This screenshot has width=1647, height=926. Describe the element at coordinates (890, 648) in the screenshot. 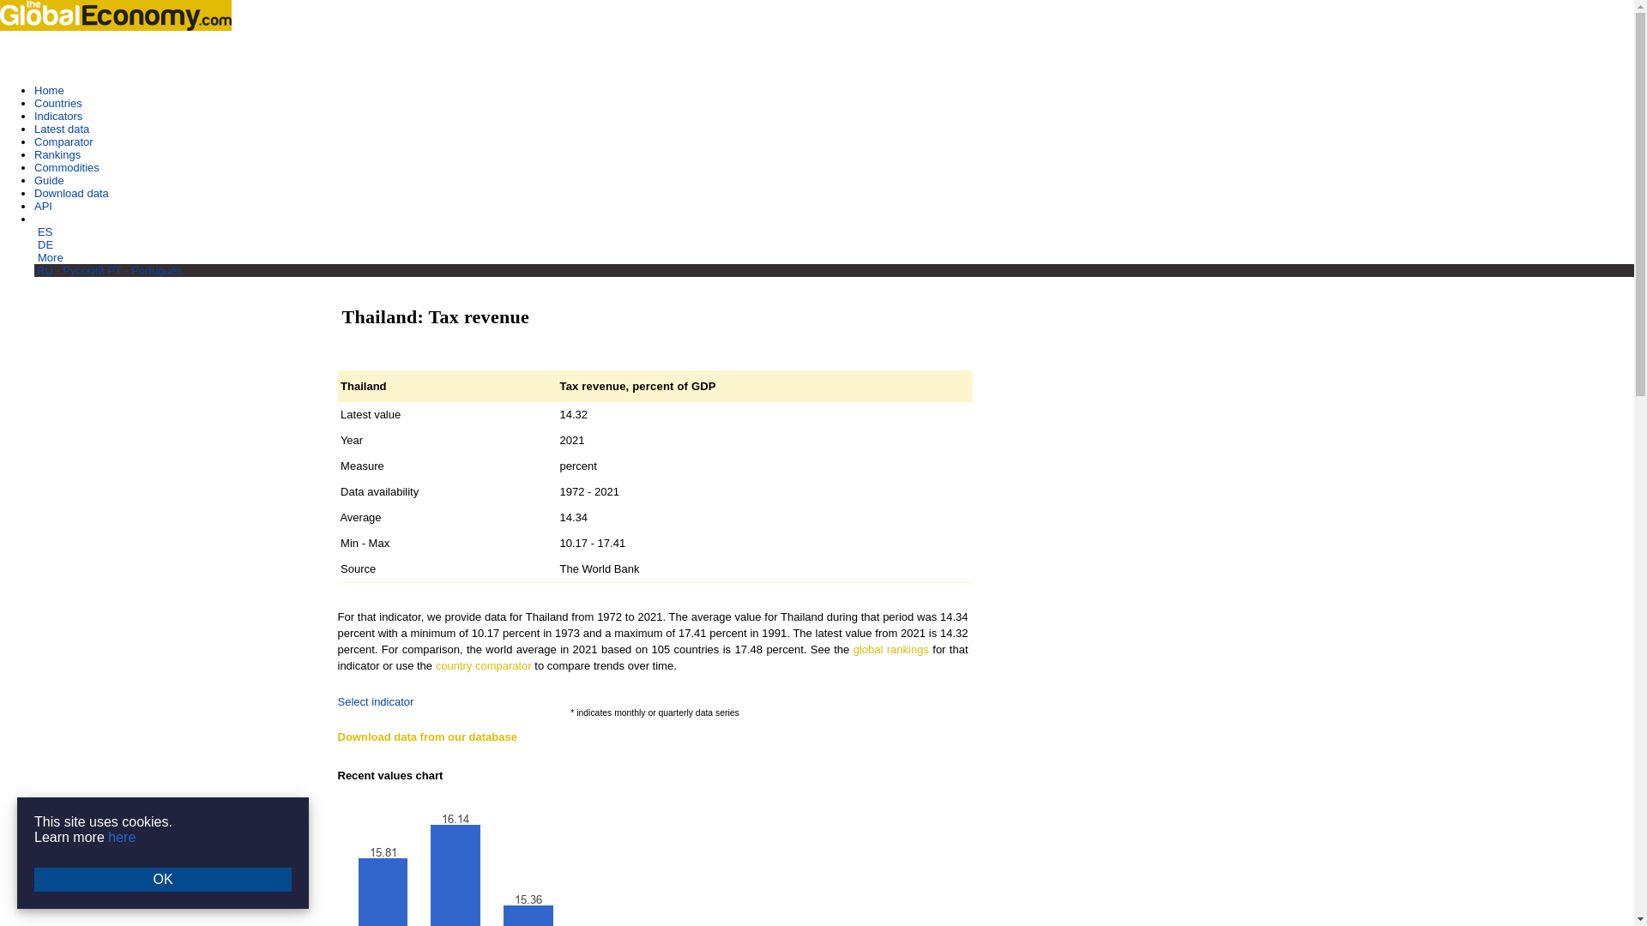

I see `global rankings` at that location.